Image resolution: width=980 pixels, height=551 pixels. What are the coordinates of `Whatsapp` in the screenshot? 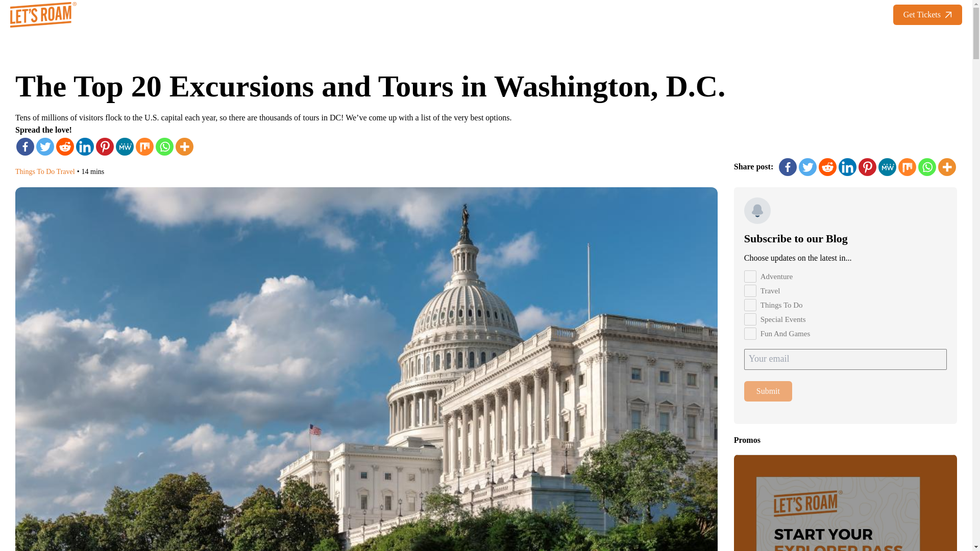 It's located at (164, 146).